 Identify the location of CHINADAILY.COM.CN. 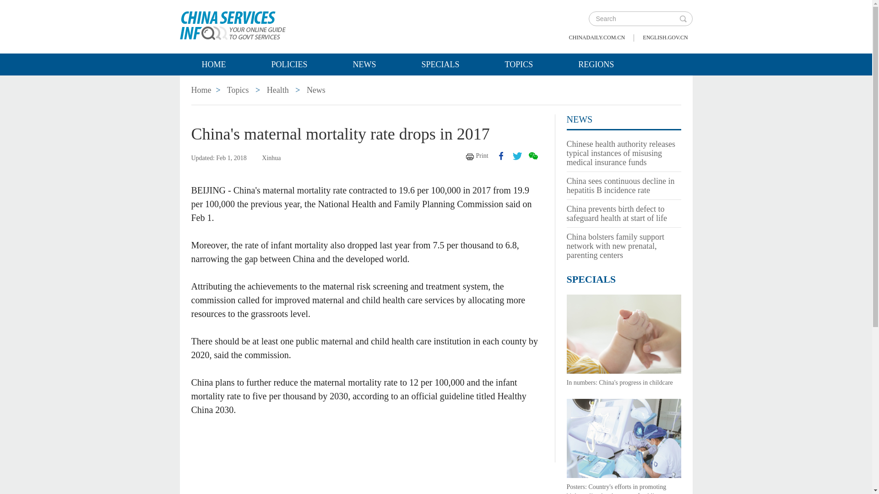
(597, 38).